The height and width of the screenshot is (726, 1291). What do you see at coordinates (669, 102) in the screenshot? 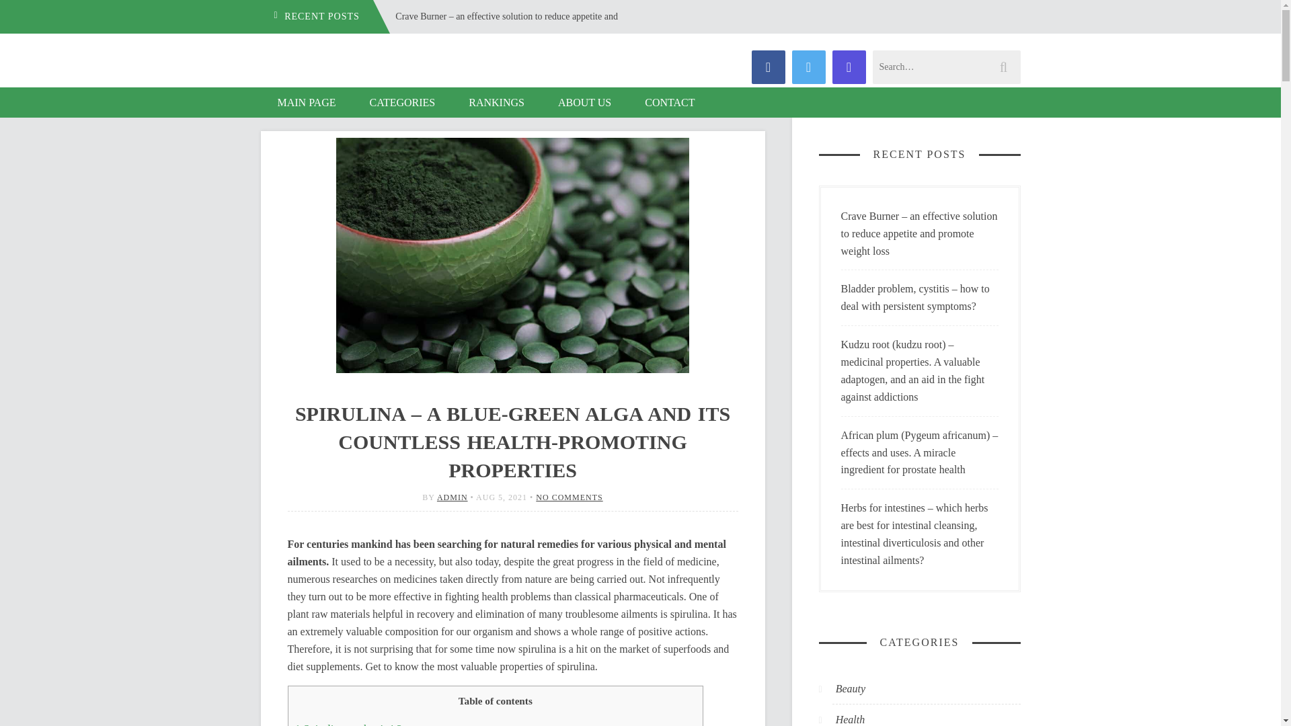
I see `CONTACT` at bounding box center [669, 102].